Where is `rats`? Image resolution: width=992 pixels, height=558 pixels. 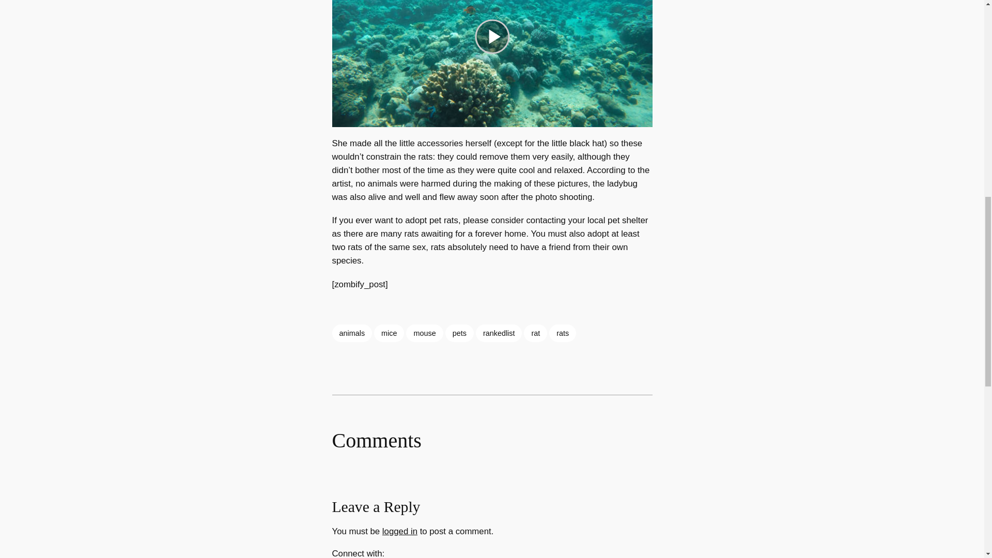 rats is located at coordinates (563, 333).